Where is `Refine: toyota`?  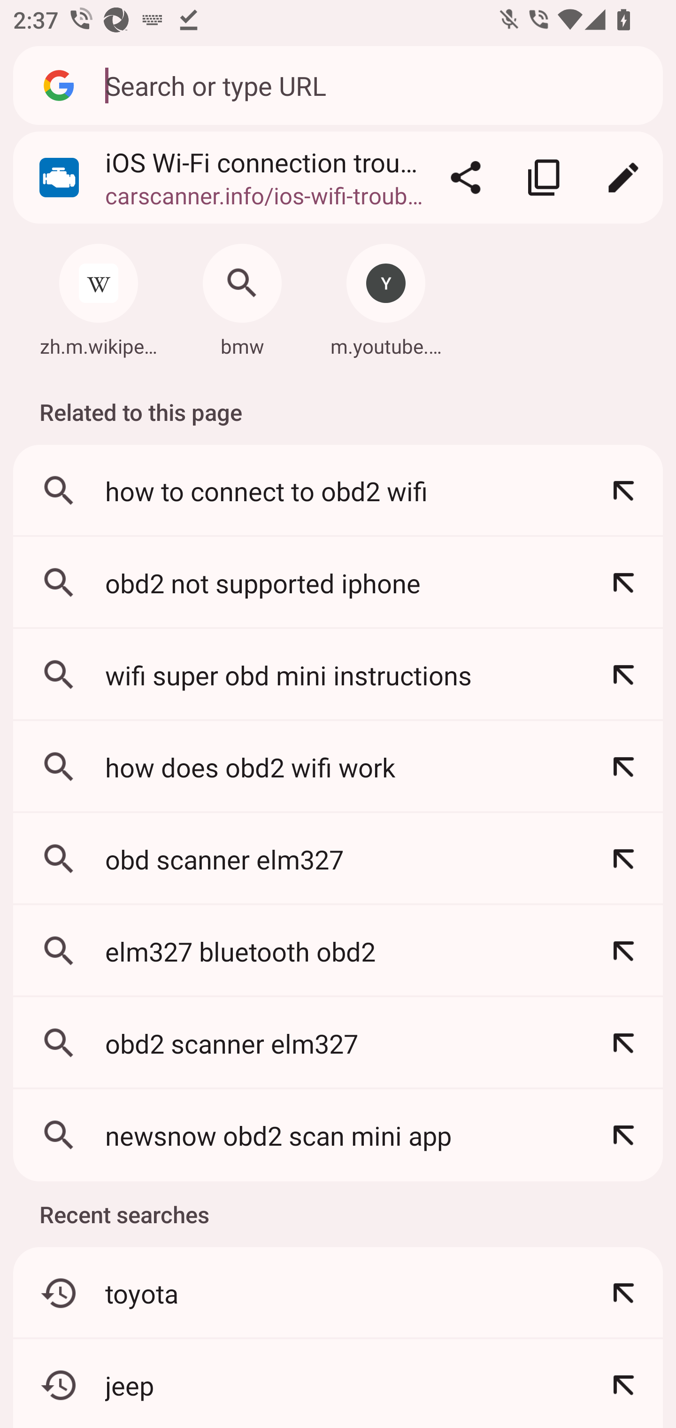
Refine: toyota is located at coordinates (623, 1293).